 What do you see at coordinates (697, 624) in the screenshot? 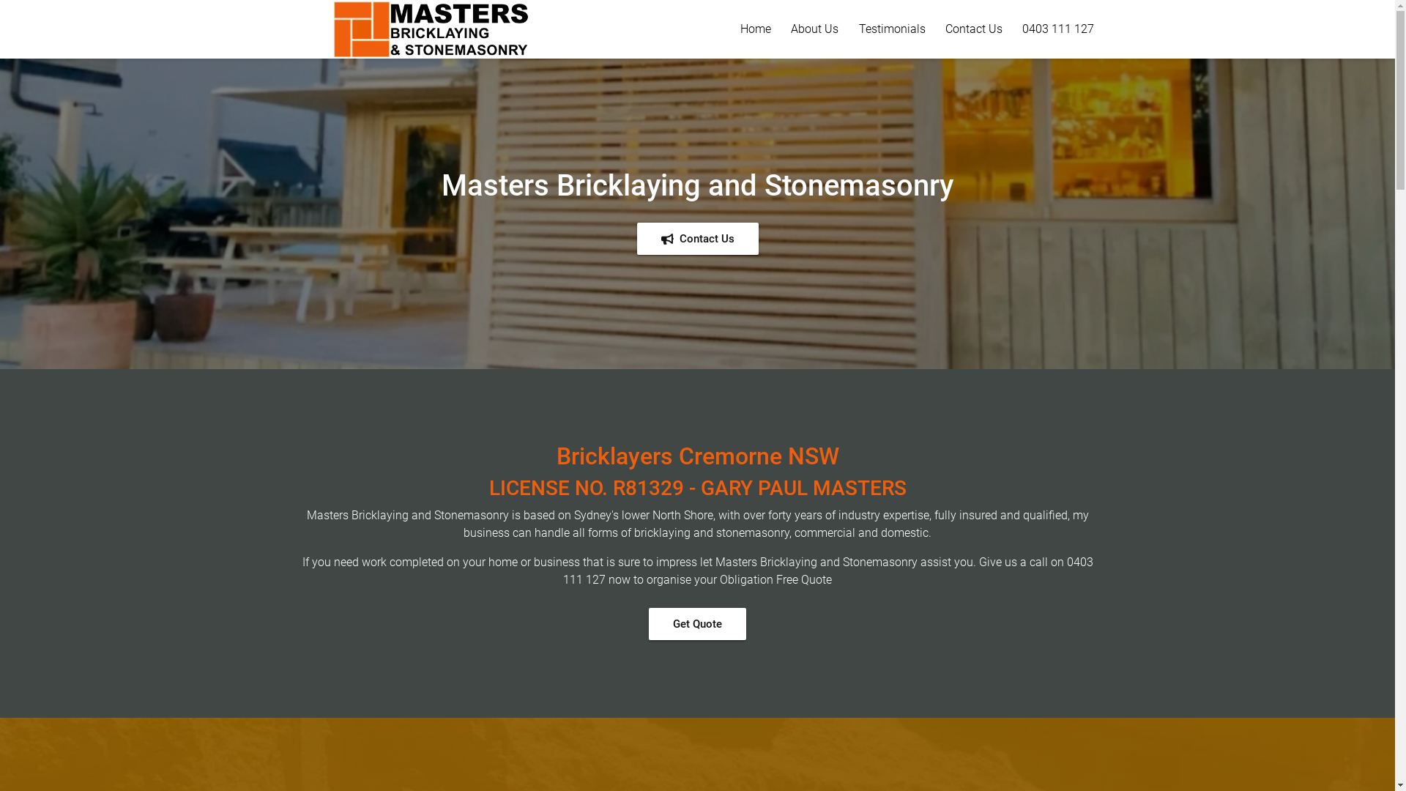
I see `Get Quote` at bounding box center [697, 624].